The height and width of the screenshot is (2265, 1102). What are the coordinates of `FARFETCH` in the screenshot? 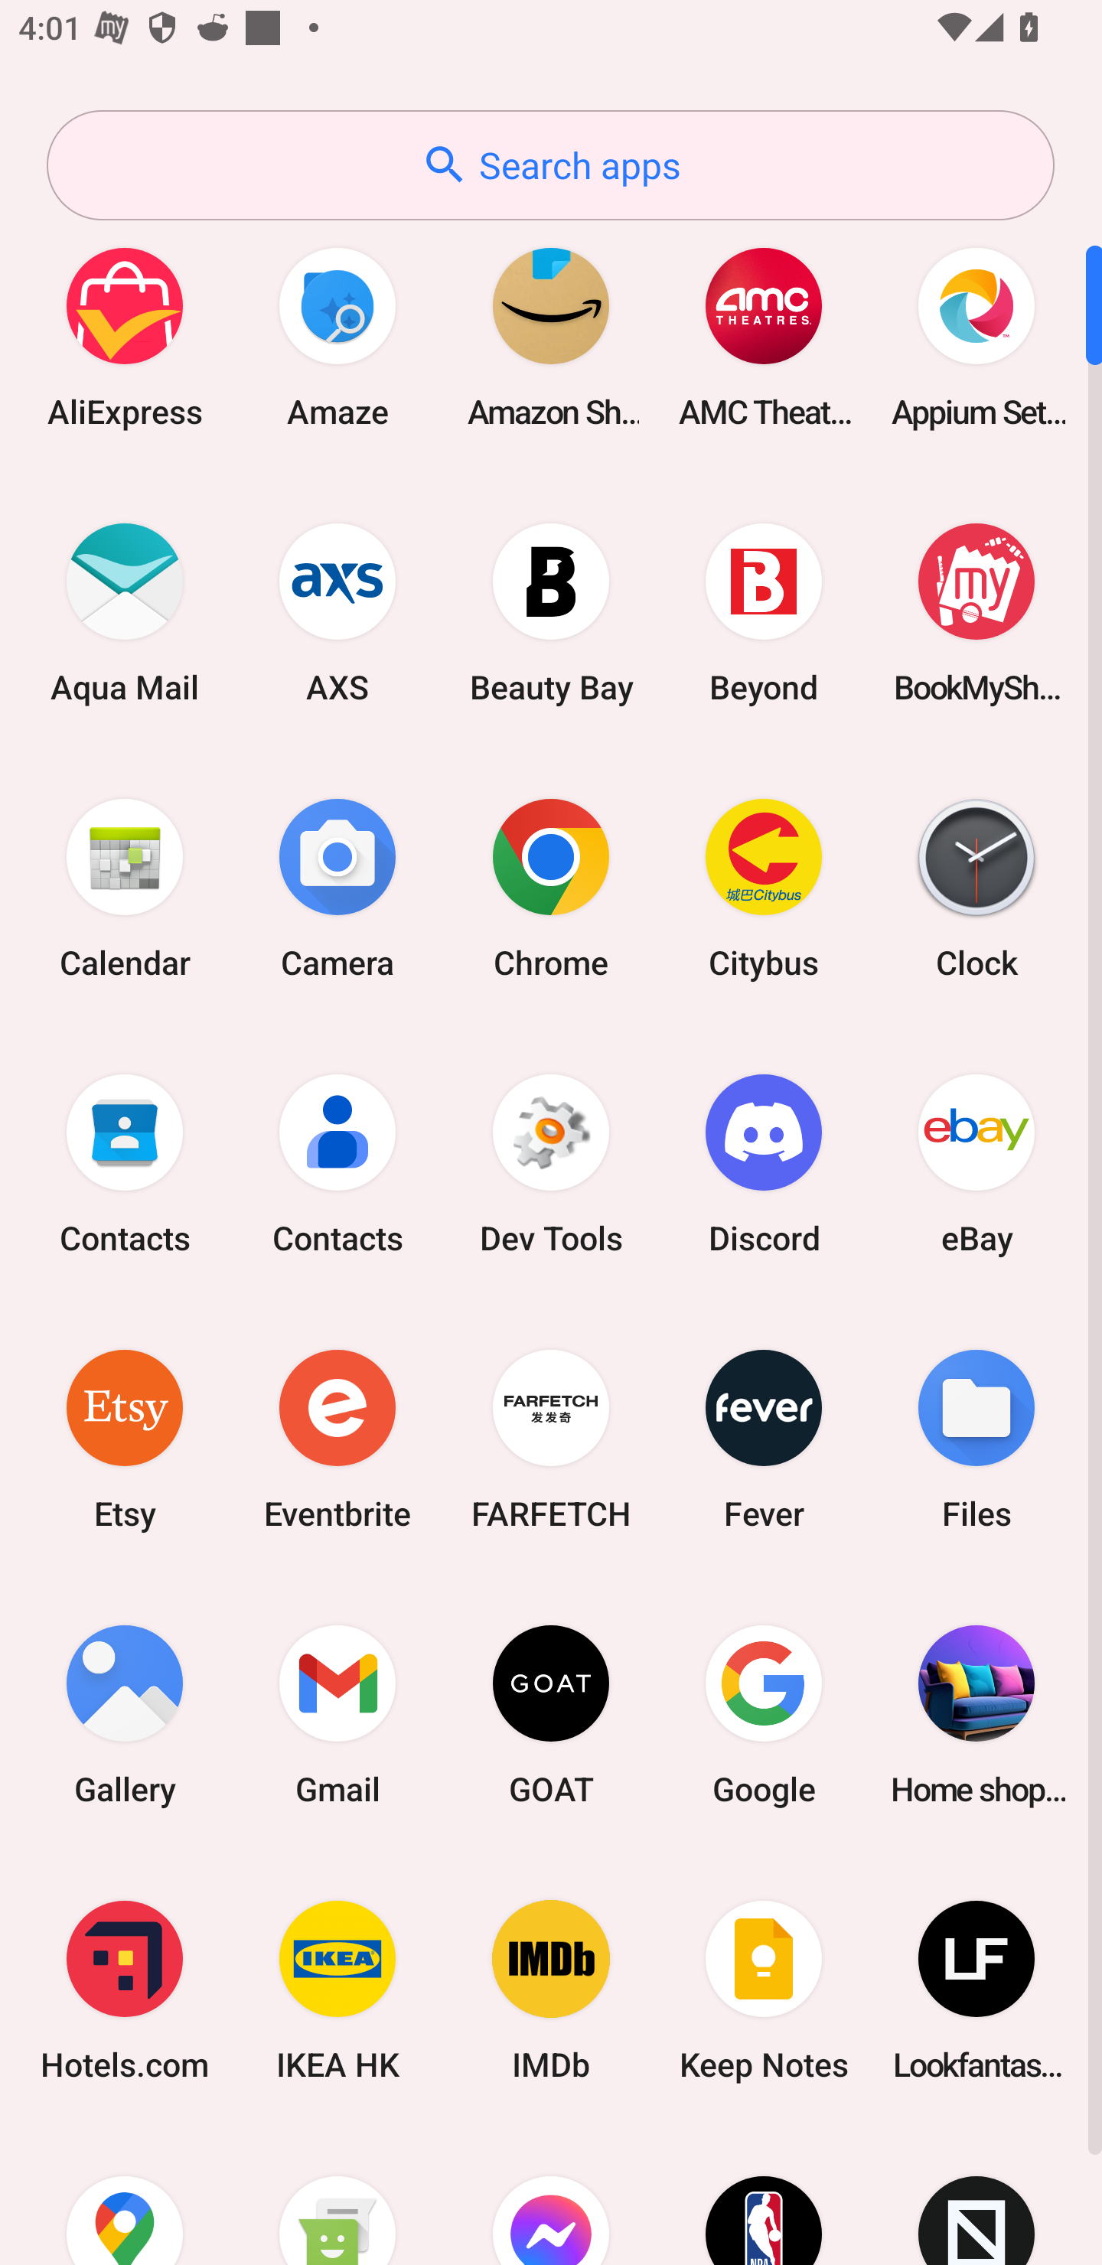 It's located at (551, 1439).